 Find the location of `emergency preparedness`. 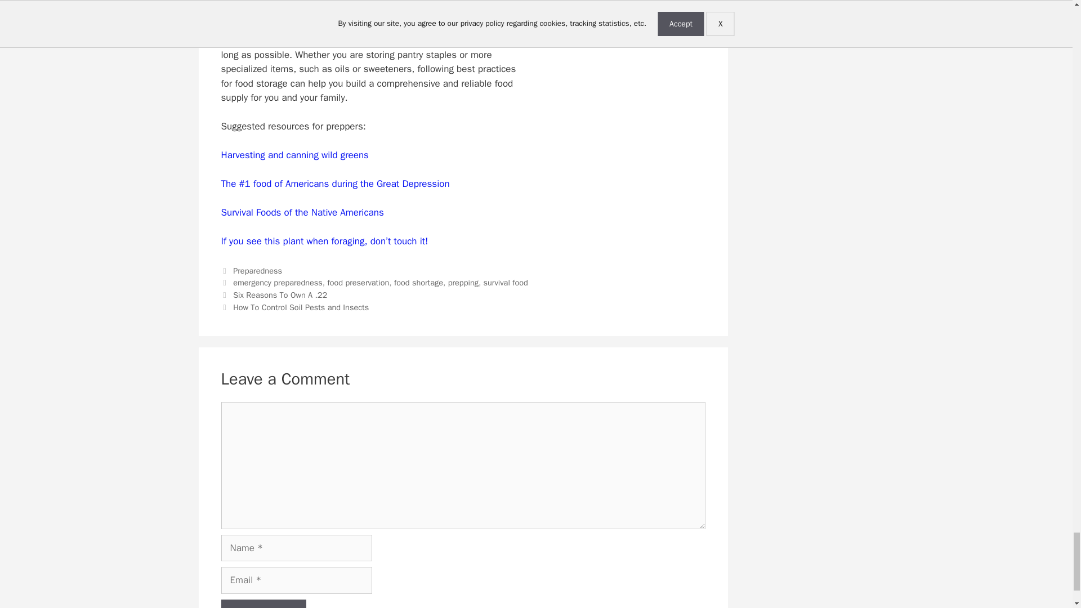

emergency preparedness is located at coordinates (278, 282).